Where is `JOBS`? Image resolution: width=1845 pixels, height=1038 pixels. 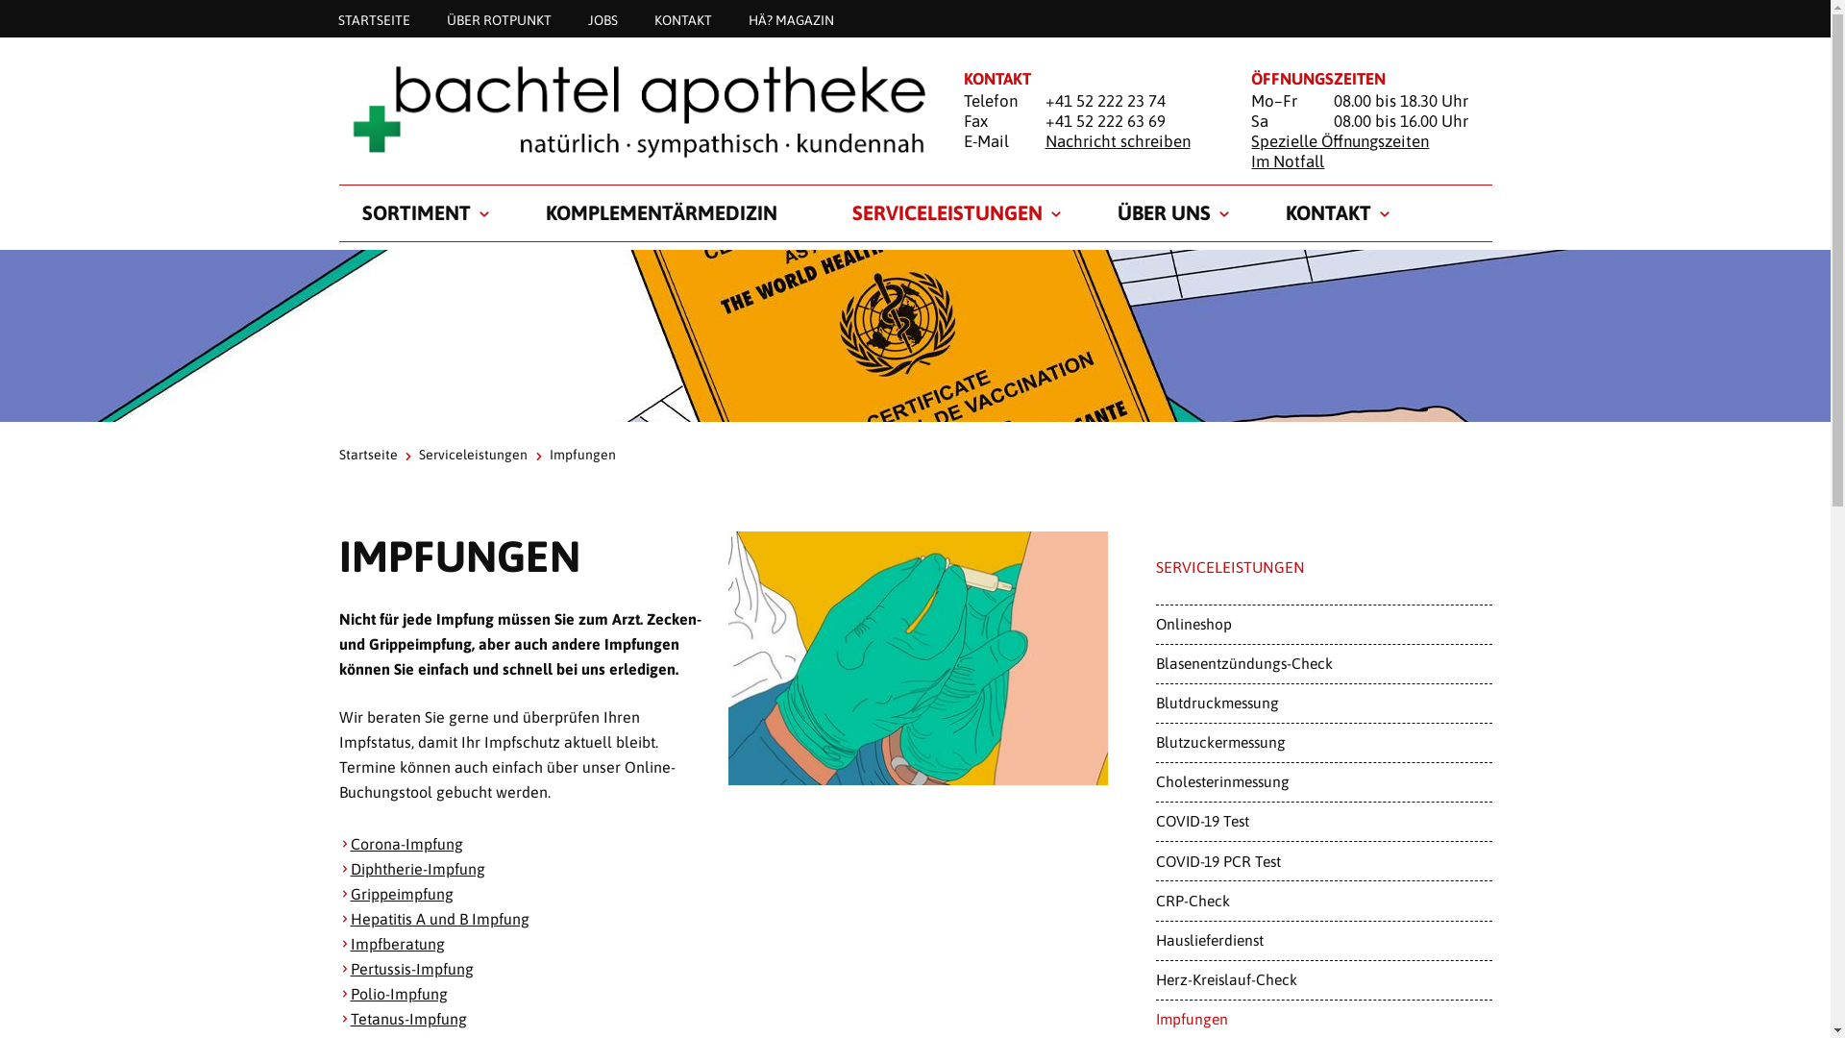 JOBS is located at coordinates (602, 19).